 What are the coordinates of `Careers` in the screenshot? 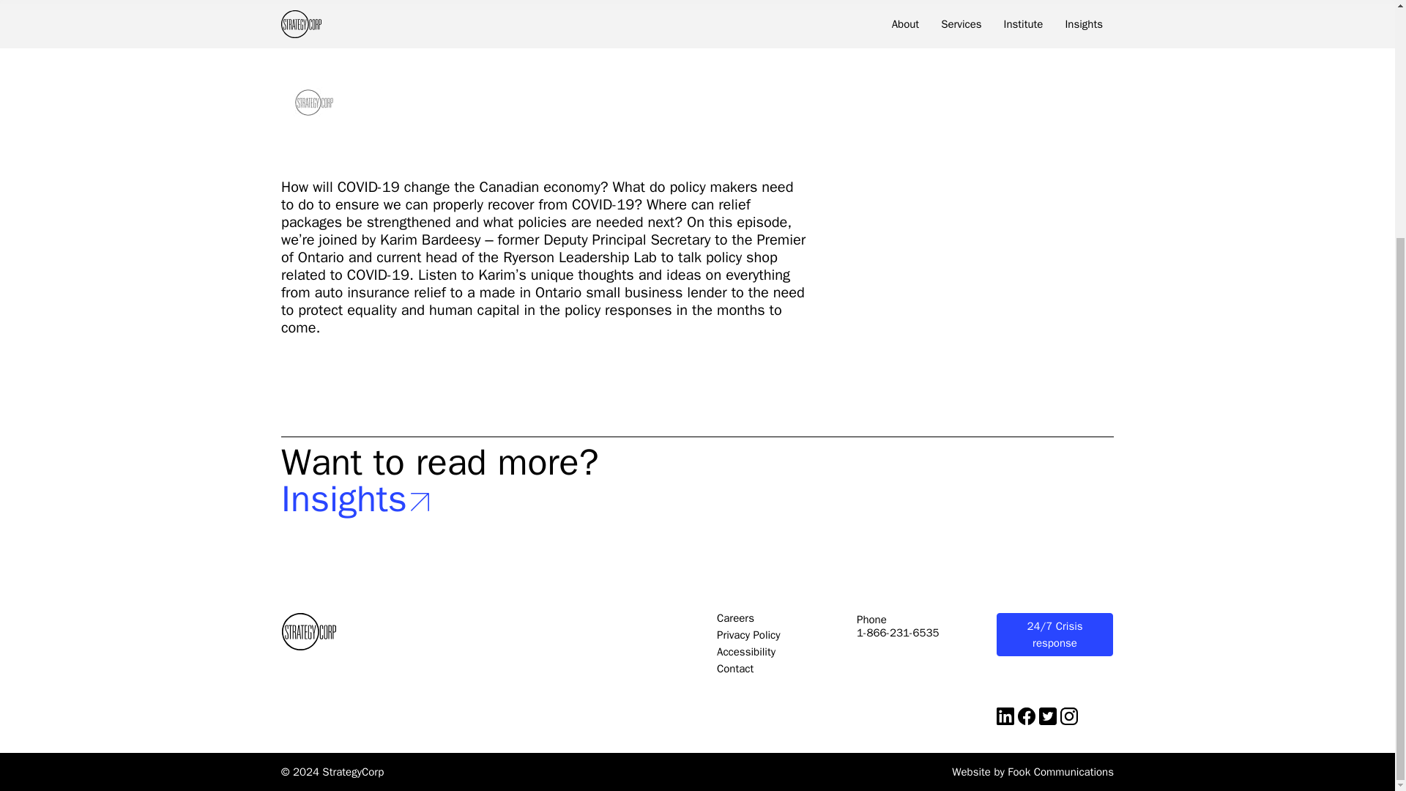 It's located at (735, 618).